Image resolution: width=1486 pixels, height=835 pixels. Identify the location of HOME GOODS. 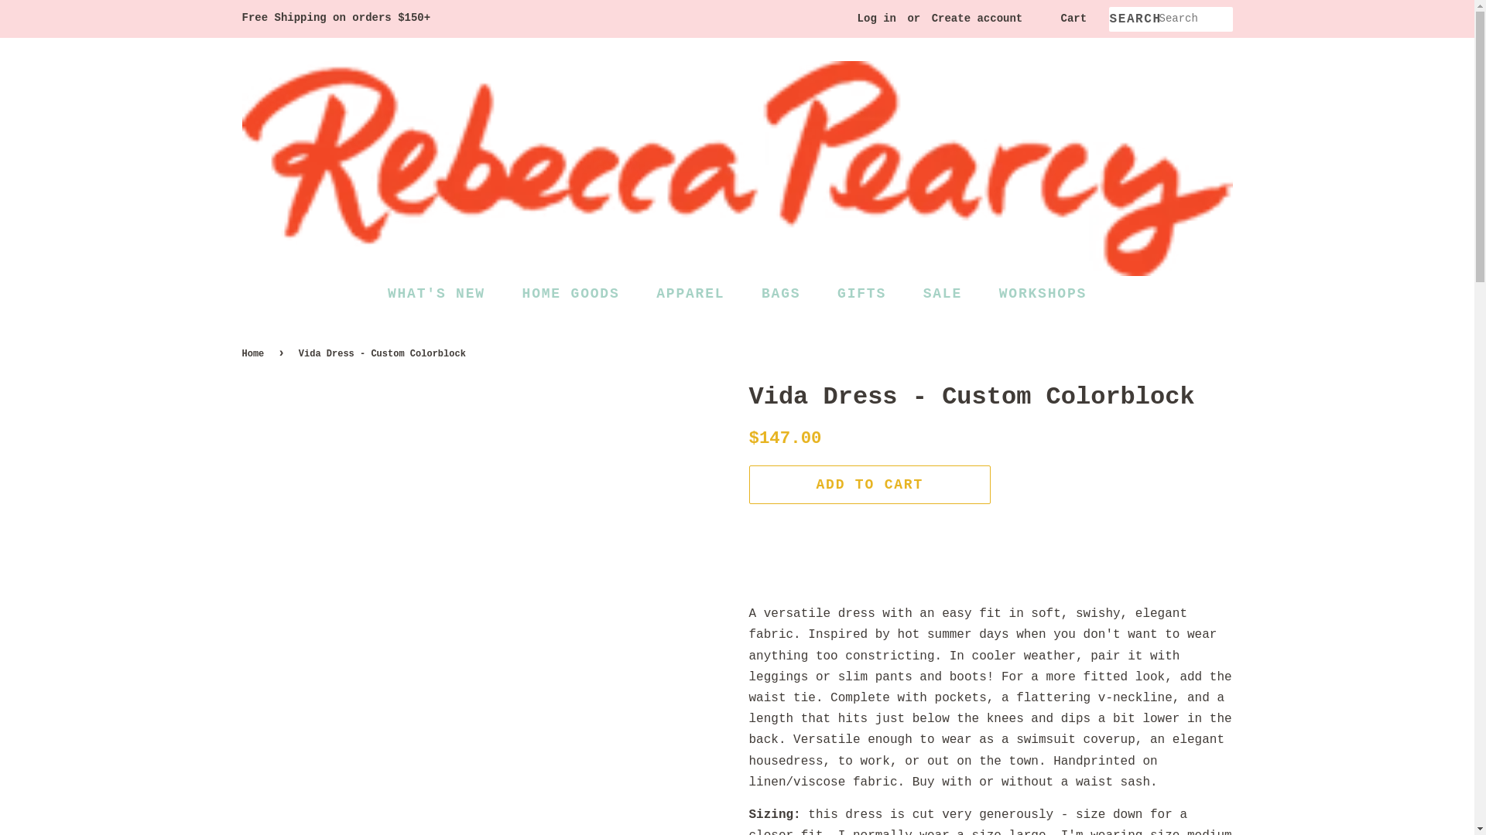
(573, 294).